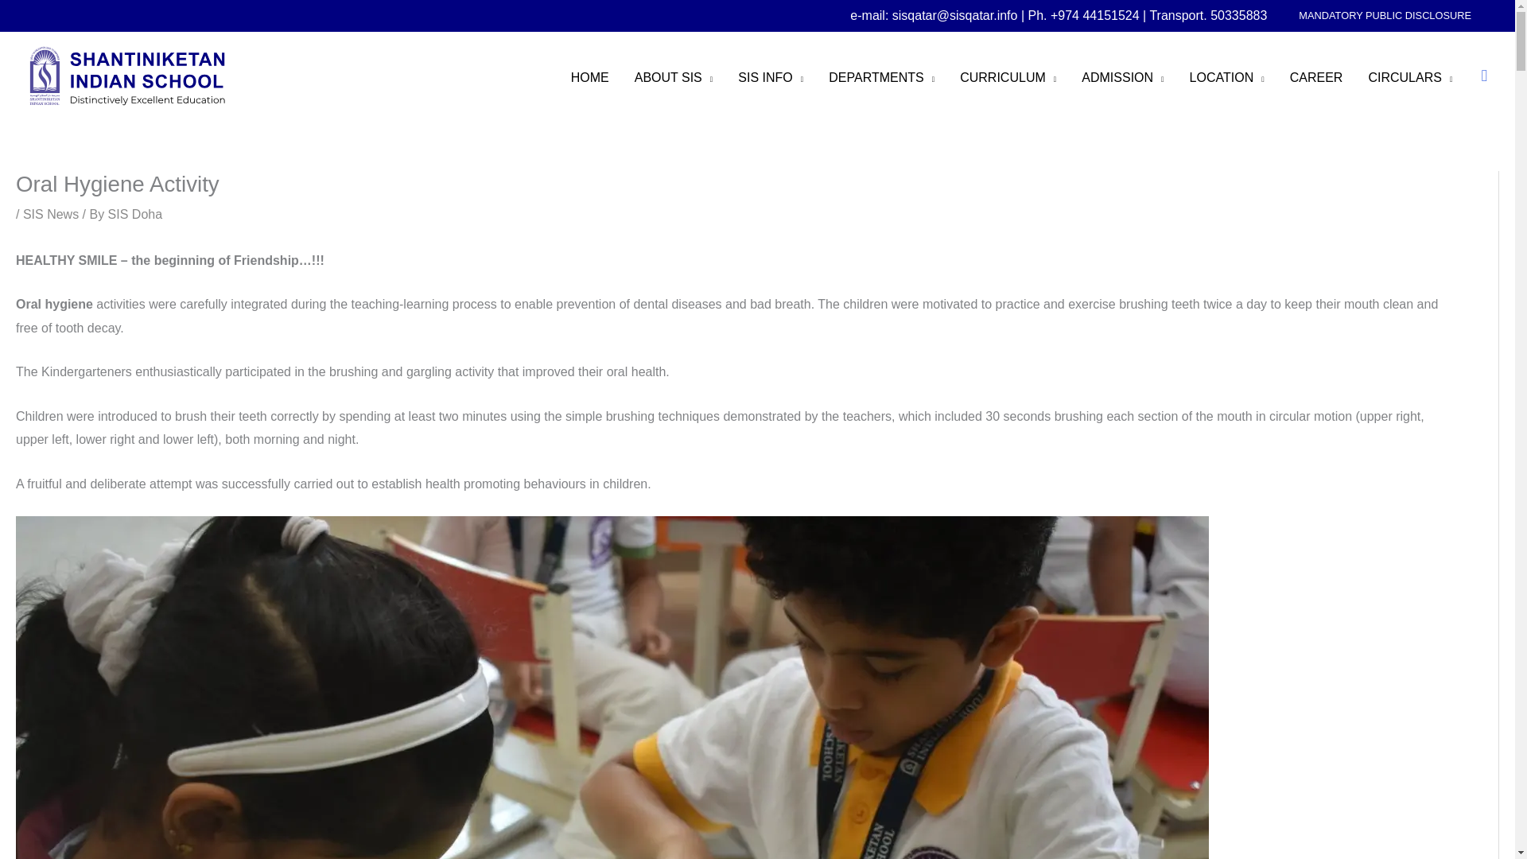  Describe the element at coordinates (1385, 16) in the screenshot. I see `MANDATORY PUBLIC DISCLOSURE` at that location.